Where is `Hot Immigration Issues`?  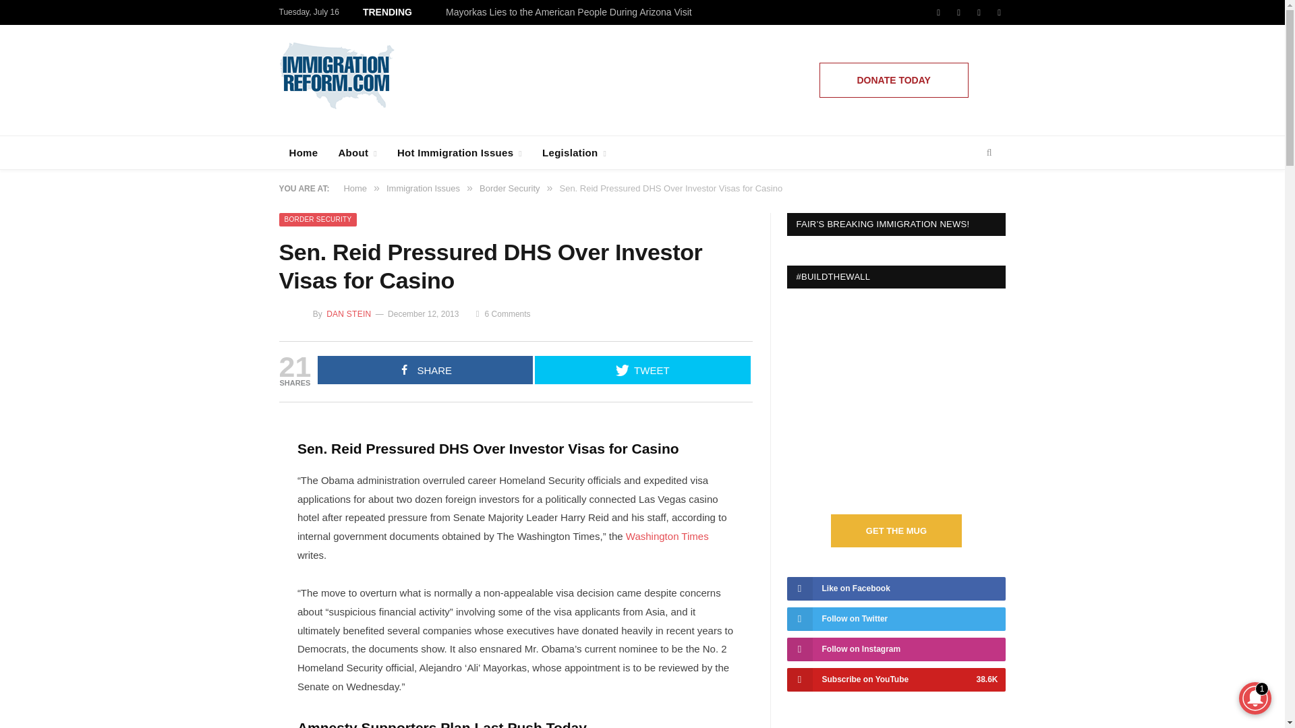 Hot Immigration Issues is located at coordinates (460, 152).